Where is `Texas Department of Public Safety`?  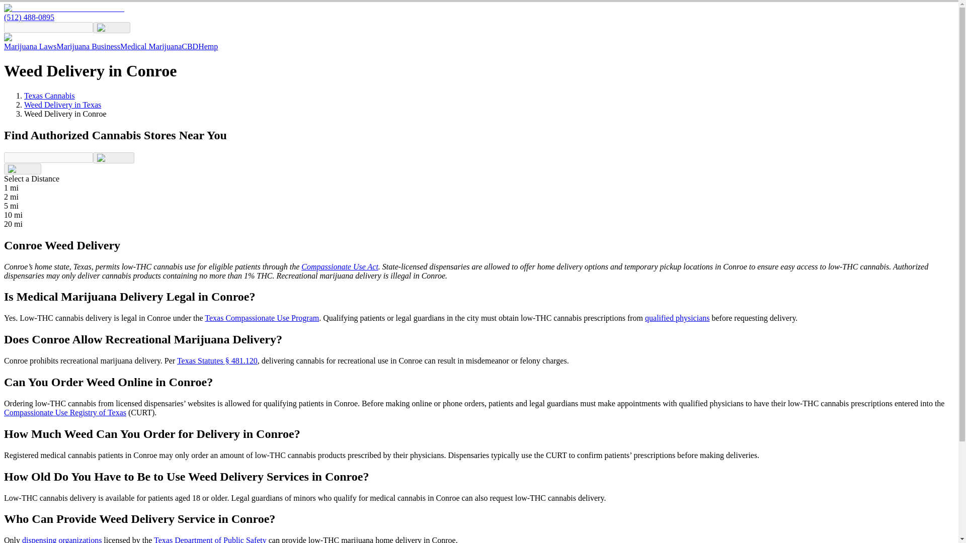
Texas Department of Public Safety is located at coordinates (210, 539).